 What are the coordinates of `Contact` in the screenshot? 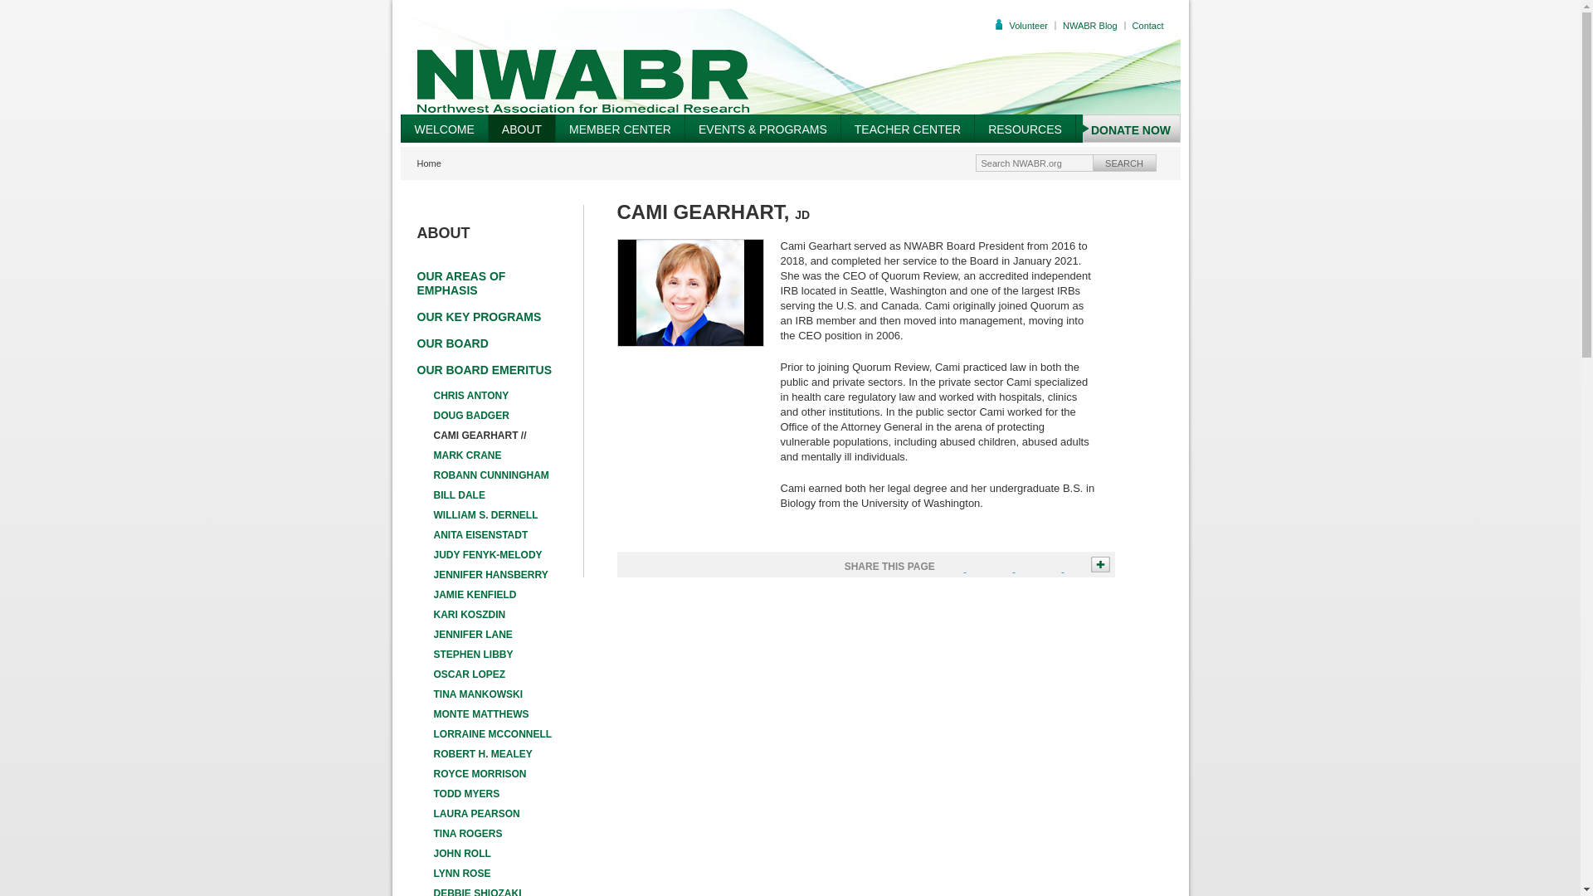 It's located at (1148, 25).